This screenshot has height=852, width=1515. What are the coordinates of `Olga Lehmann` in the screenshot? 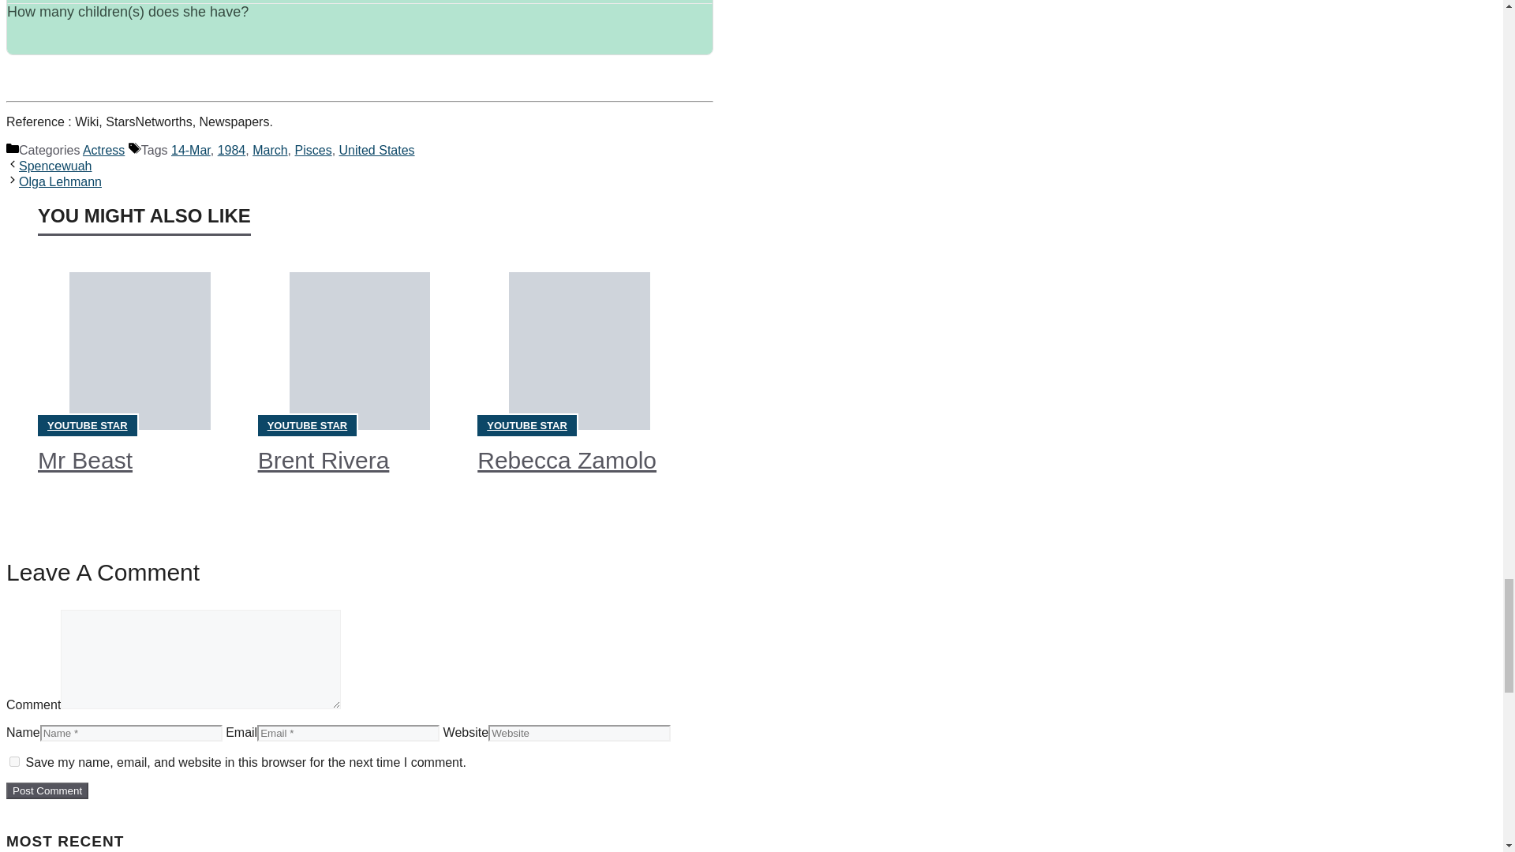 It's located at (60, 181).